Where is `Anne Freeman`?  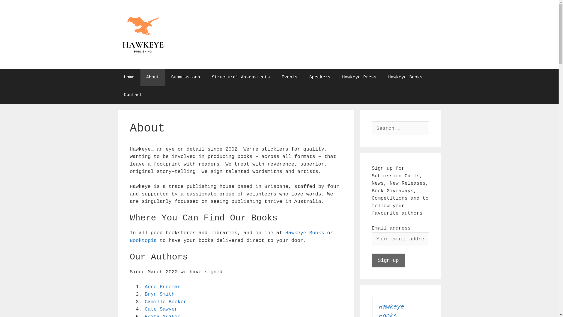 Anne Freeman is located at coordinates (162, 287).